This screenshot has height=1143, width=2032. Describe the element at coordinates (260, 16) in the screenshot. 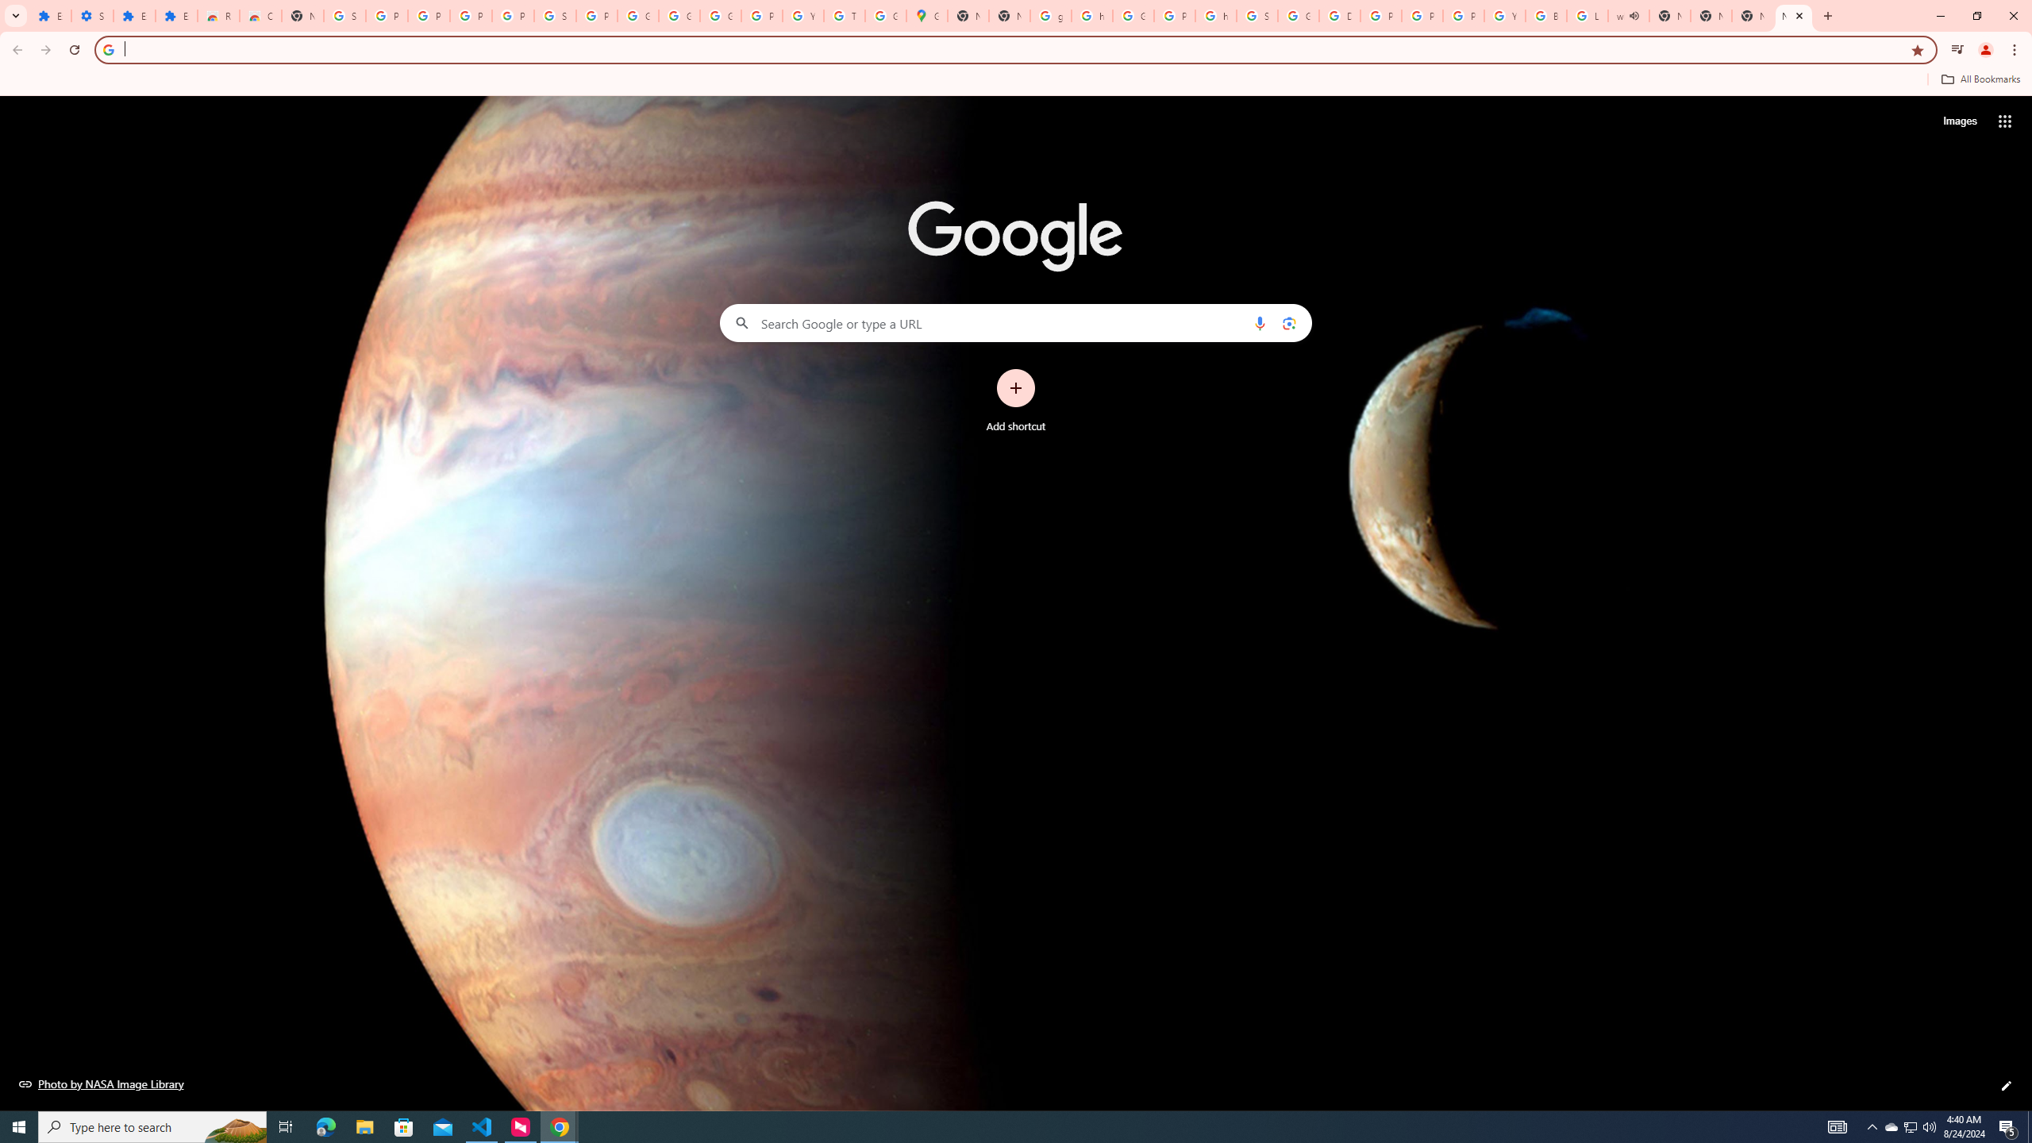

I see `Chrome Web Store - Themes` at that location.